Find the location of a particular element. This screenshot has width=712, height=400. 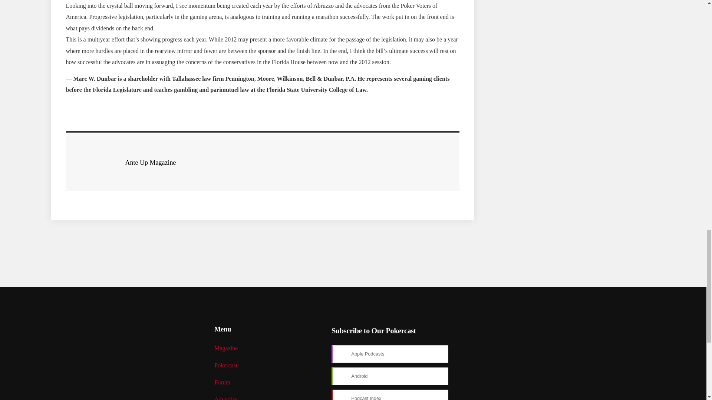

Subscribe on Android is located at coordinates (390, 376).